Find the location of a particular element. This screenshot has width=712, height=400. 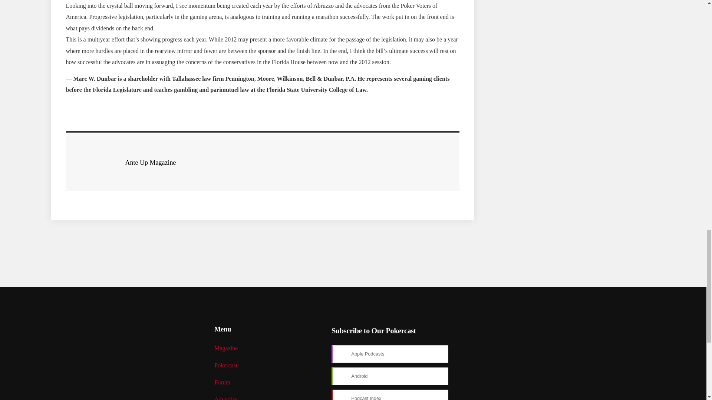

Subscribe on Android is located at coordinates (390, 376).